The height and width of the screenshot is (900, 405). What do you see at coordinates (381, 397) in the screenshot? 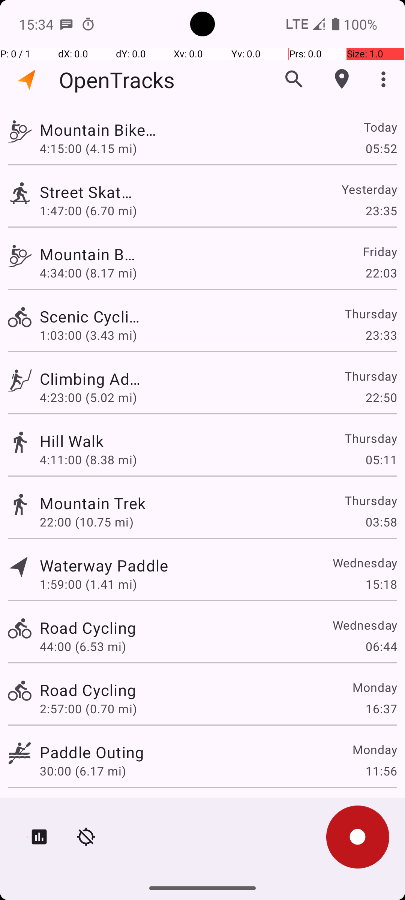
I see `22:50` at bounding box center [381, 397].